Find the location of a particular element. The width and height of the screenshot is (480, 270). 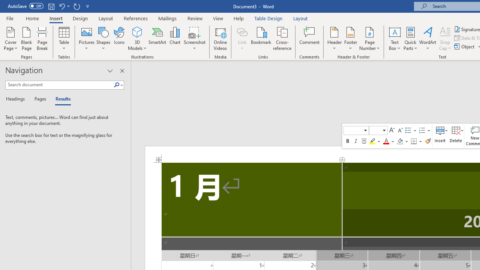

Drop Cap is located at coordinates (445, 38).